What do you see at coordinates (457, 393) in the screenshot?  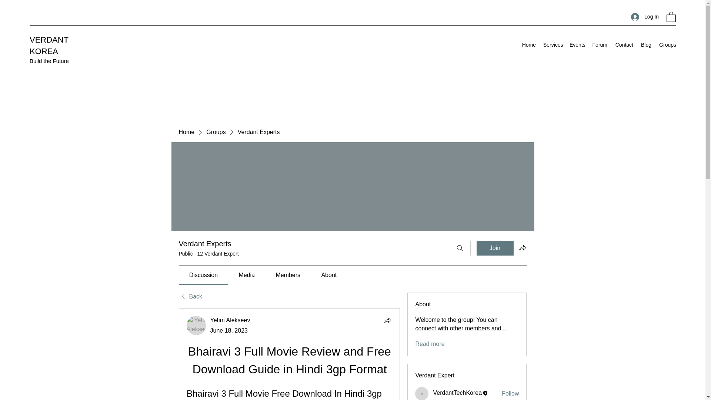 I see `VerdantTechKorea` at bounding box center [457, 393].